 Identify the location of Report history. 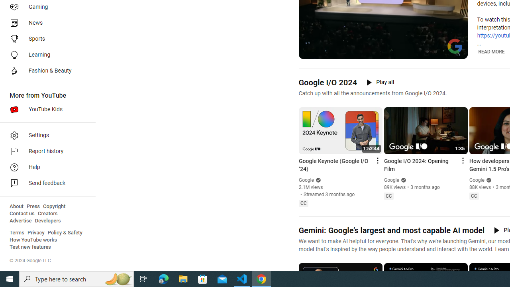
(45, 151).